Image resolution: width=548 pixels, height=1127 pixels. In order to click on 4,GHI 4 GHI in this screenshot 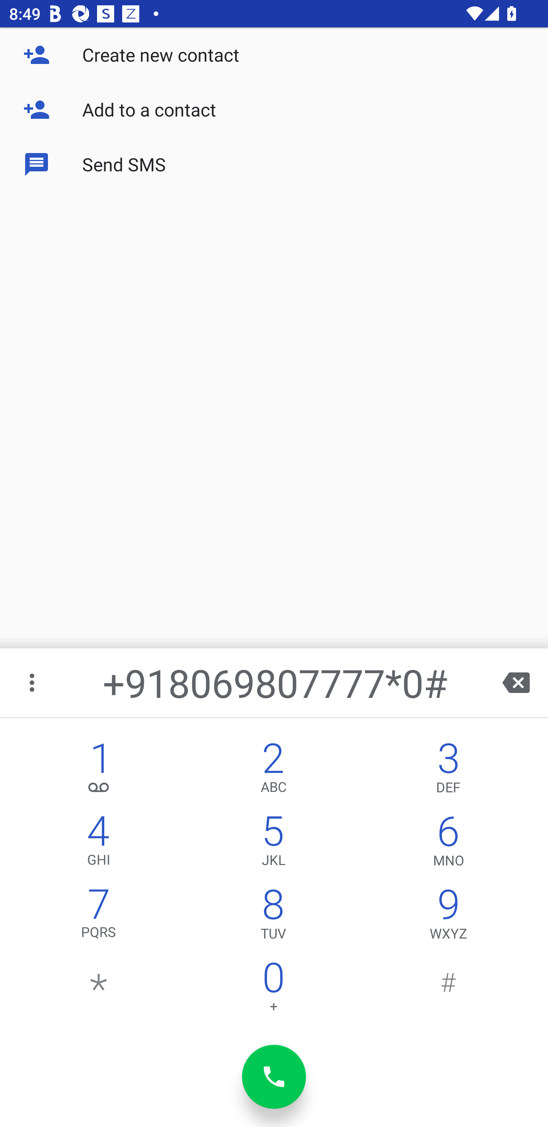, I will do `click(99, 843)`.